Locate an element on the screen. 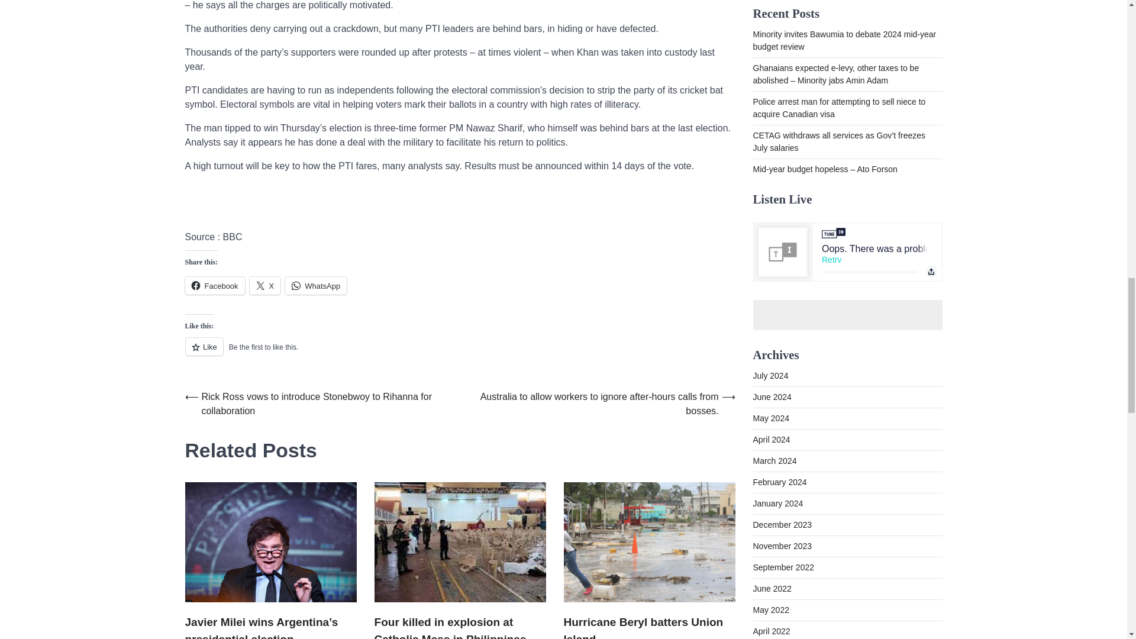 This screenshot has height=639, width=1136. Click to share on X is located at coordinates (265, 285).